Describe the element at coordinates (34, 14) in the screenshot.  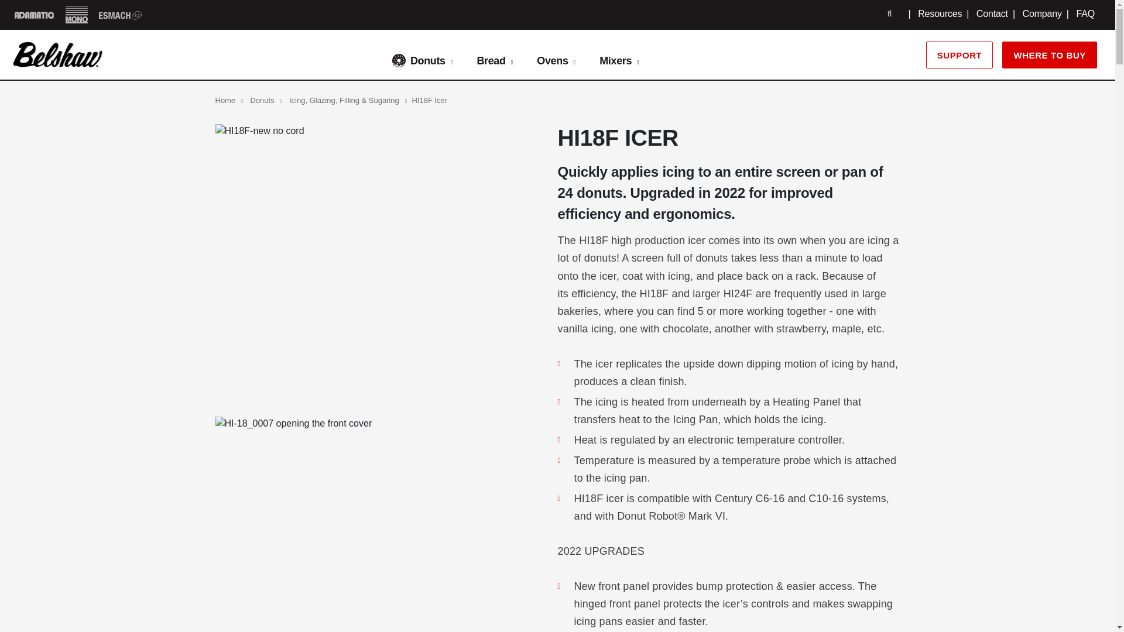
I see `Adamatic` at that location.